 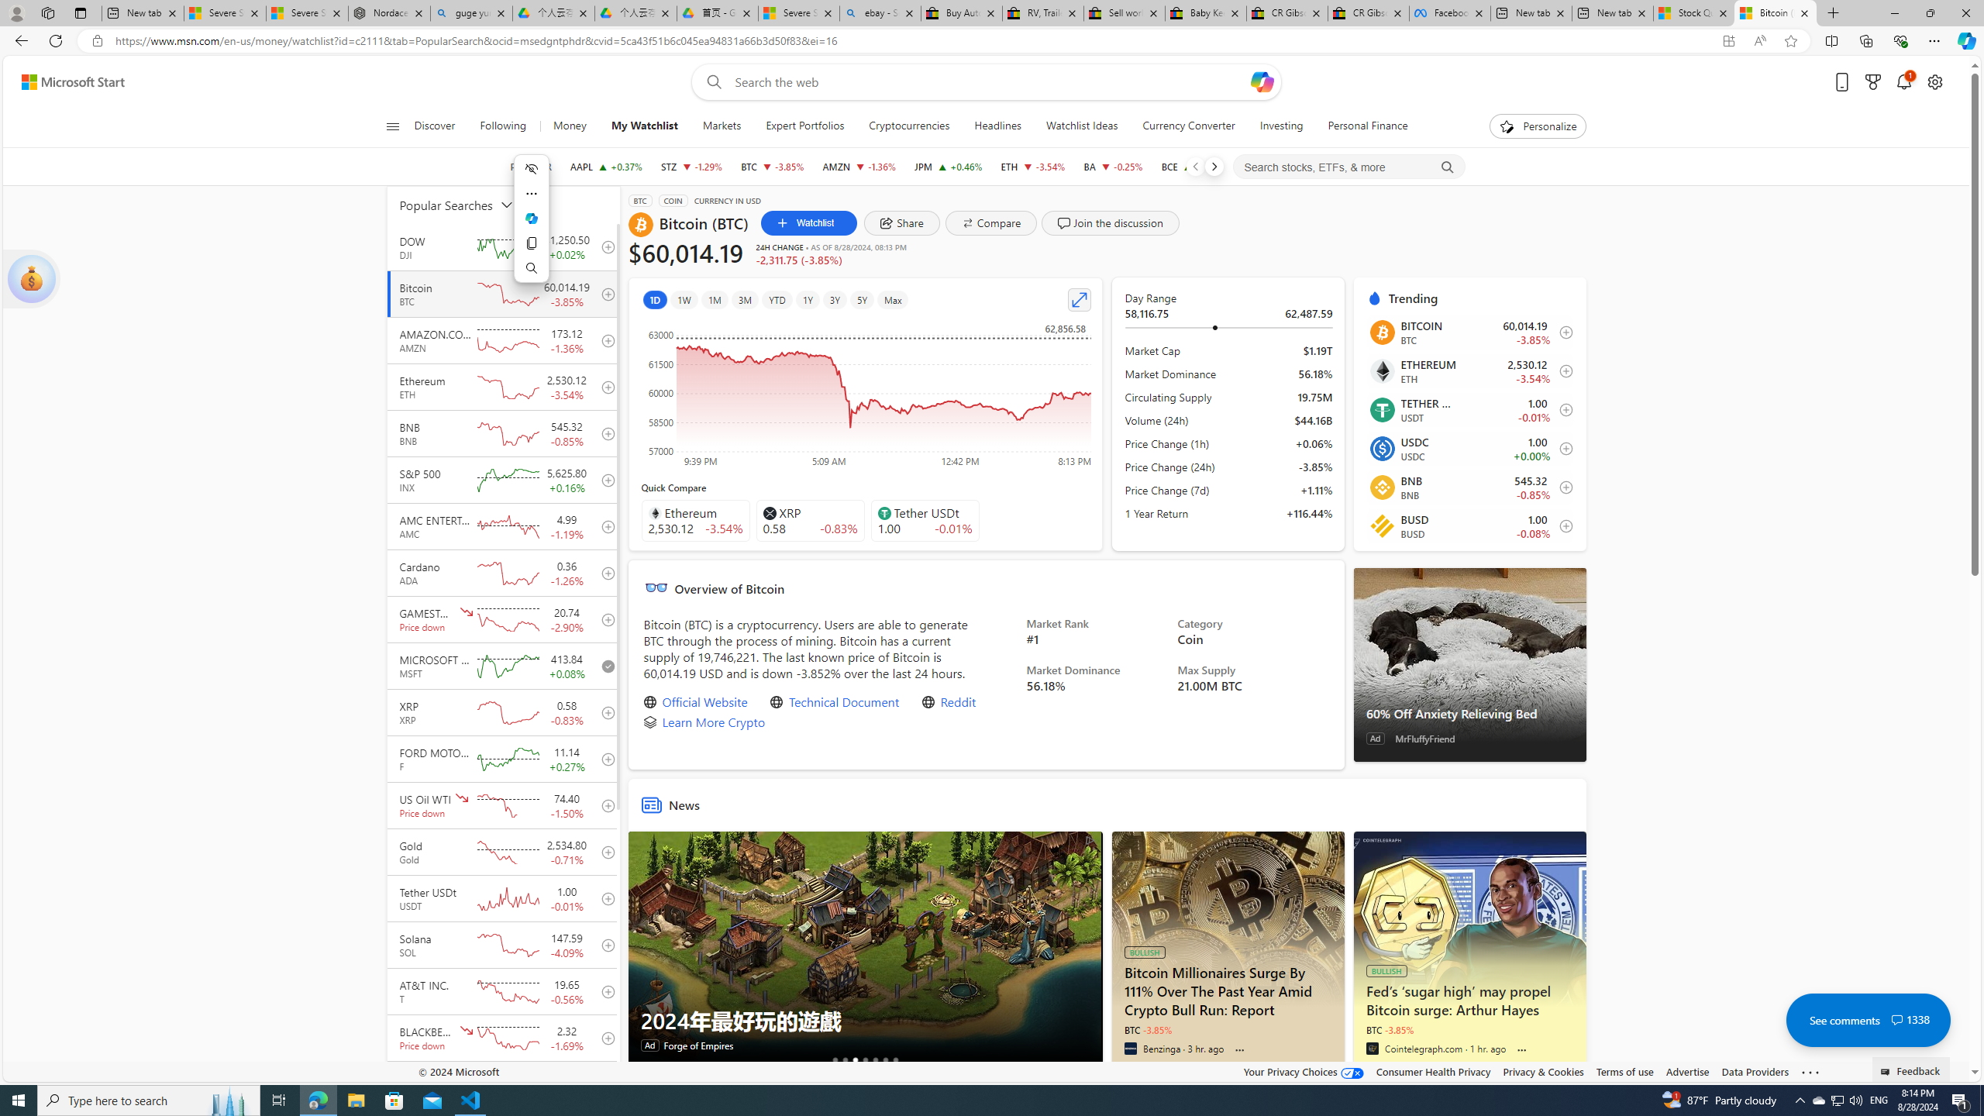 What do you see at coordinates (1935, 82) in the screenshot?
I see `Open settings` at bounding box center [1935, 82].